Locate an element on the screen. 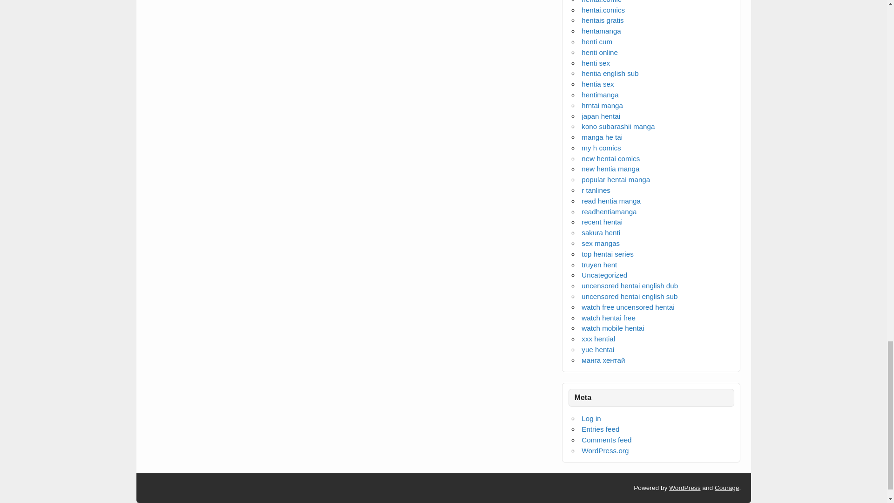 Image resolution: width=894 pixels, height=503 pixels. Courage WordPress Theme is located at coordinates (726, 488).